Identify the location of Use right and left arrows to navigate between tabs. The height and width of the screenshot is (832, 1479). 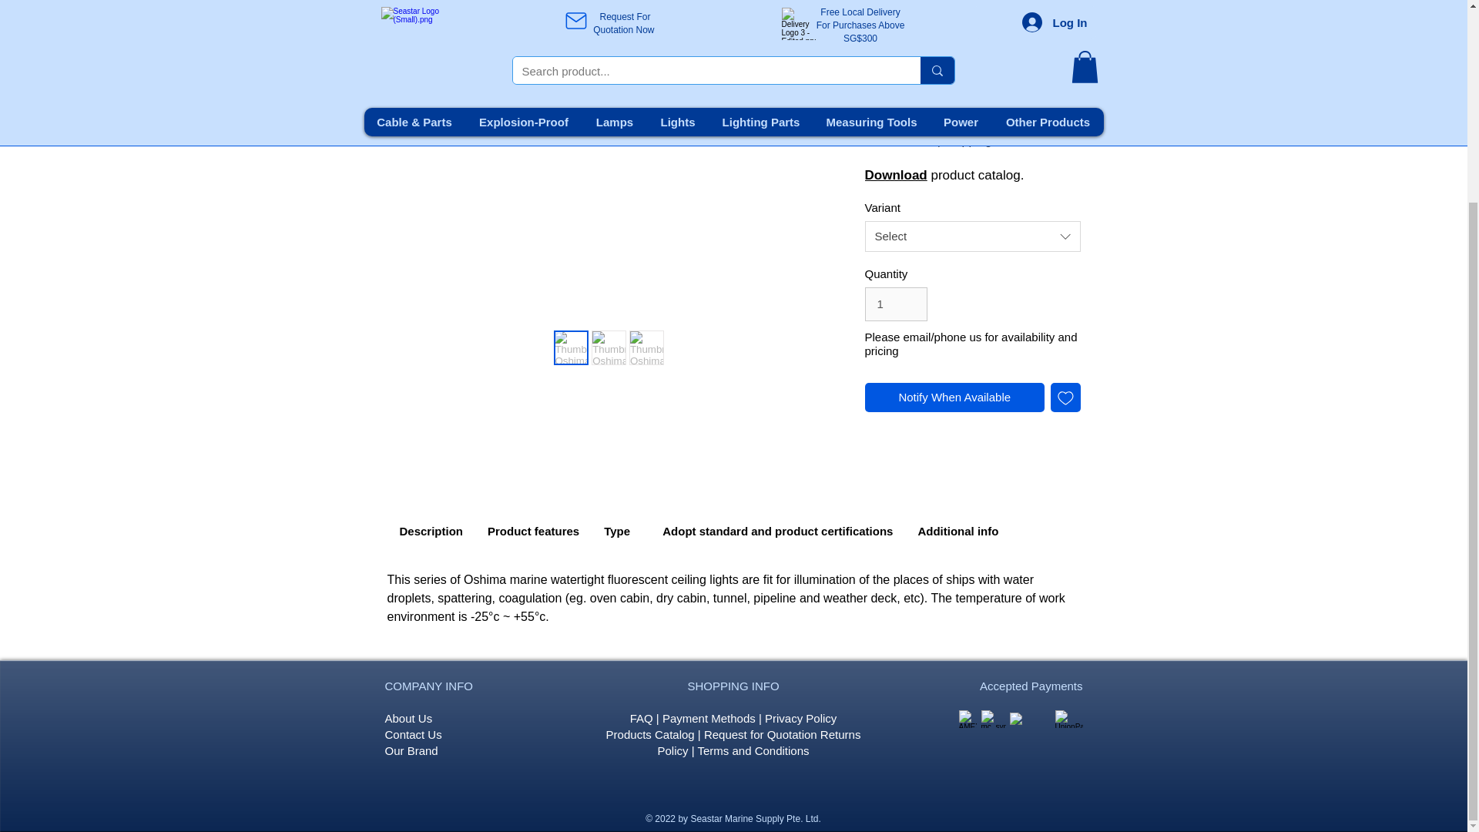
(778, 532).